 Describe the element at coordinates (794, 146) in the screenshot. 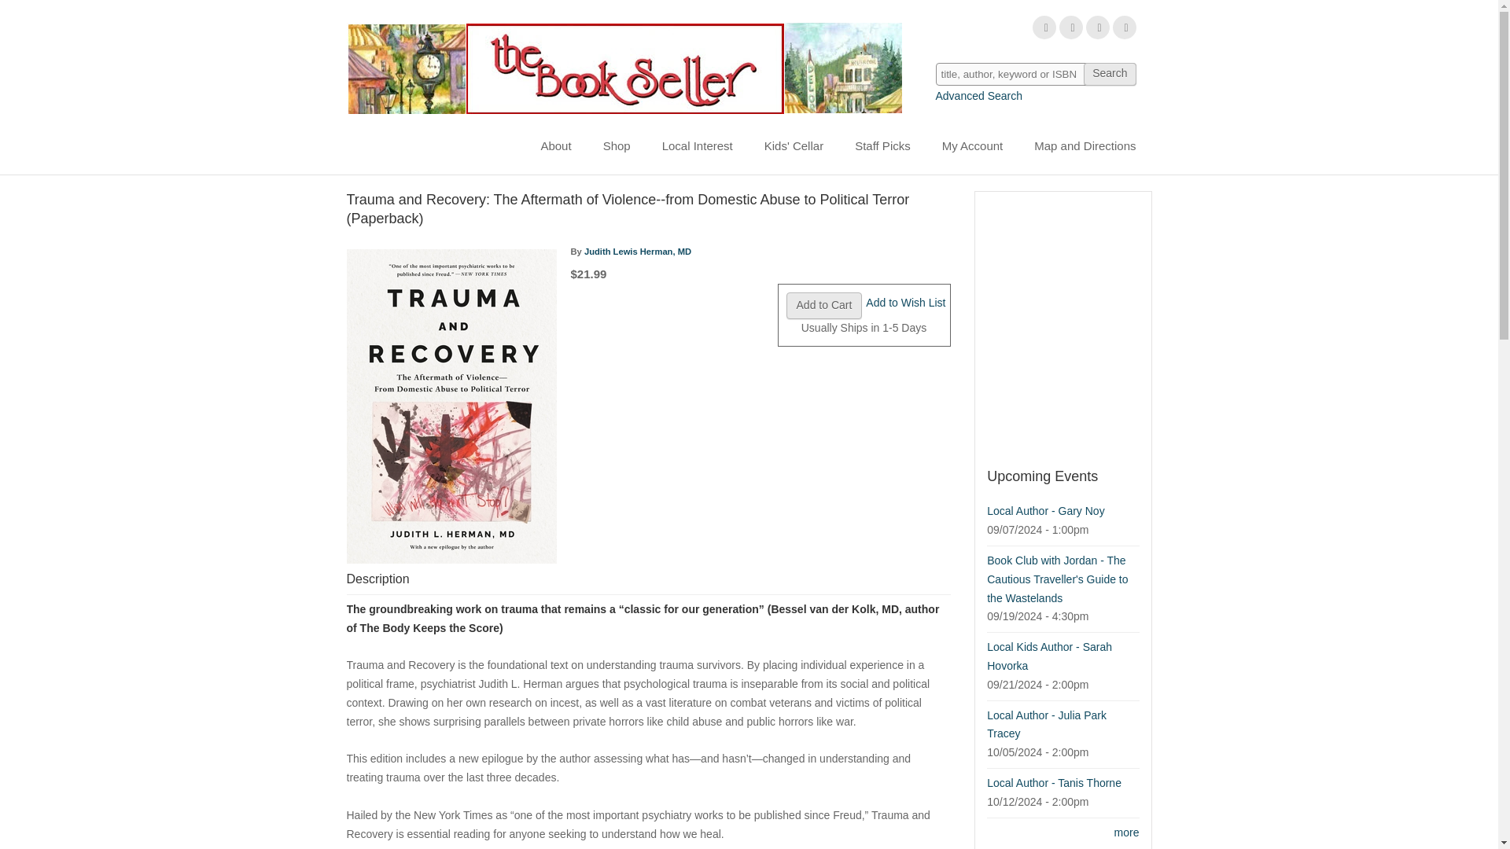

I see `Kids' Cellar` at that location.